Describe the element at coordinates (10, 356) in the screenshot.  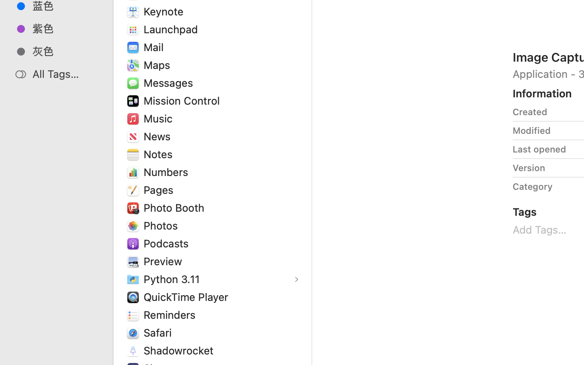
I see `0` at that location.